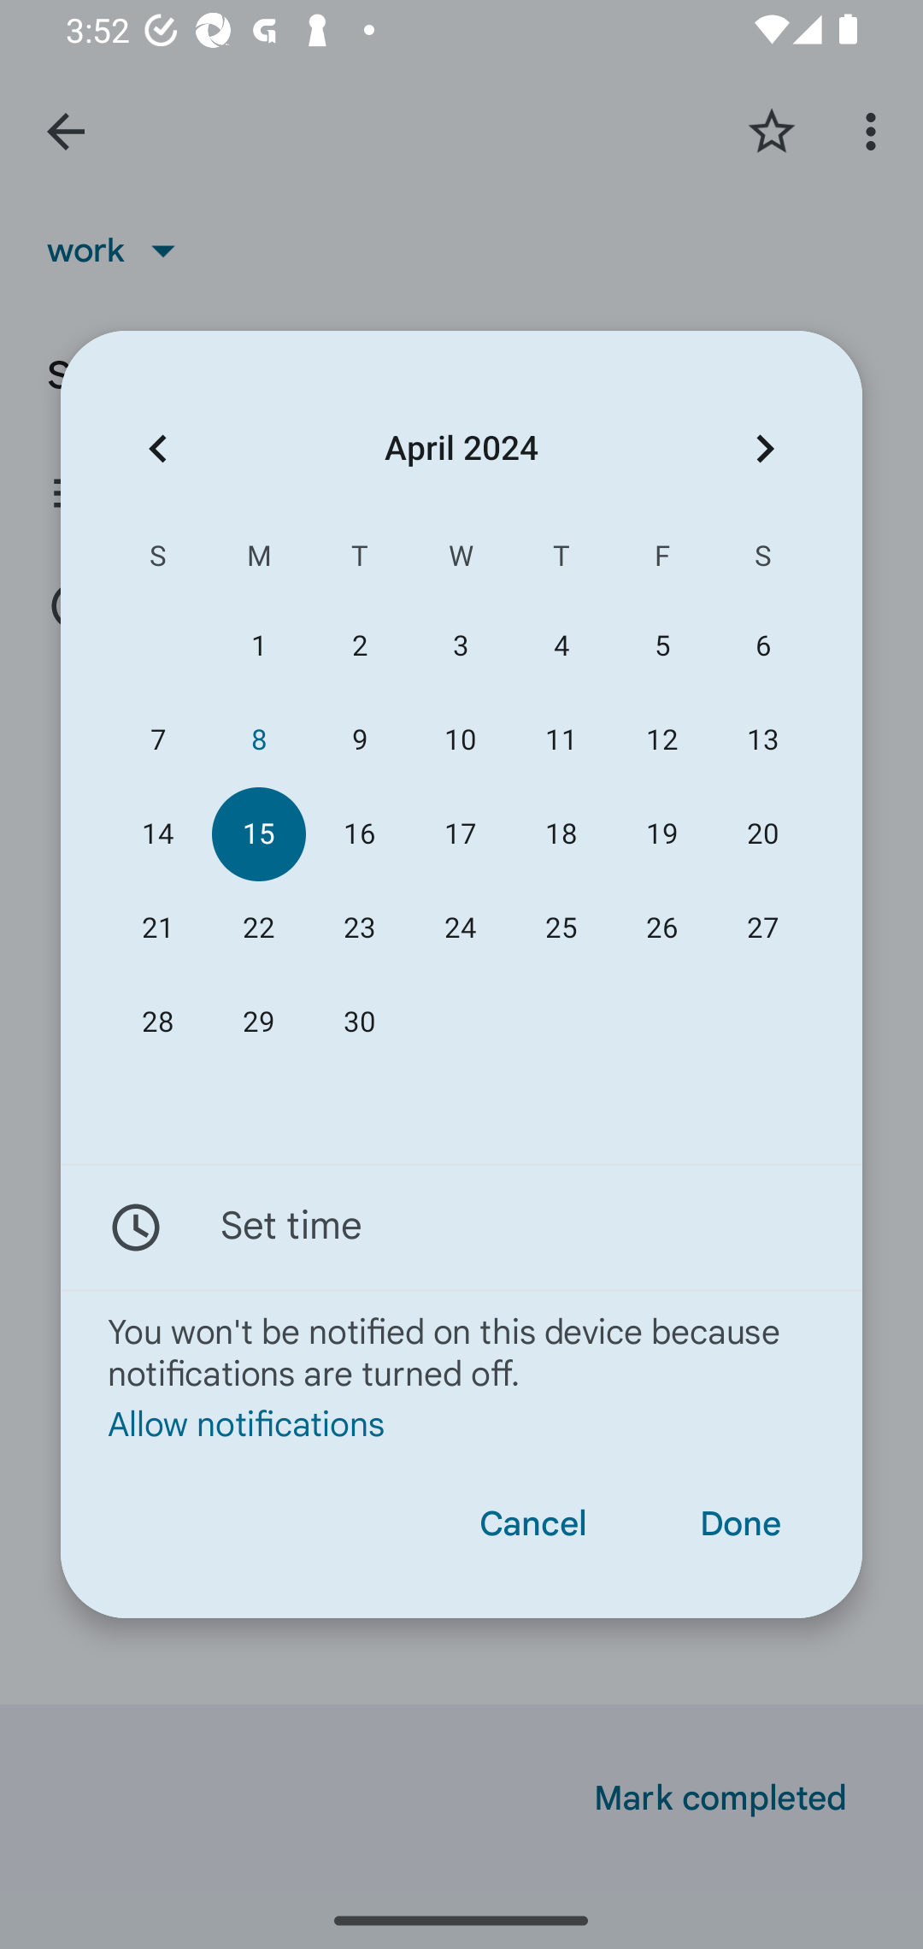 This screenshot has height=1949, width=923. I want to click on 1 01 April 2024, so click(258, 645).